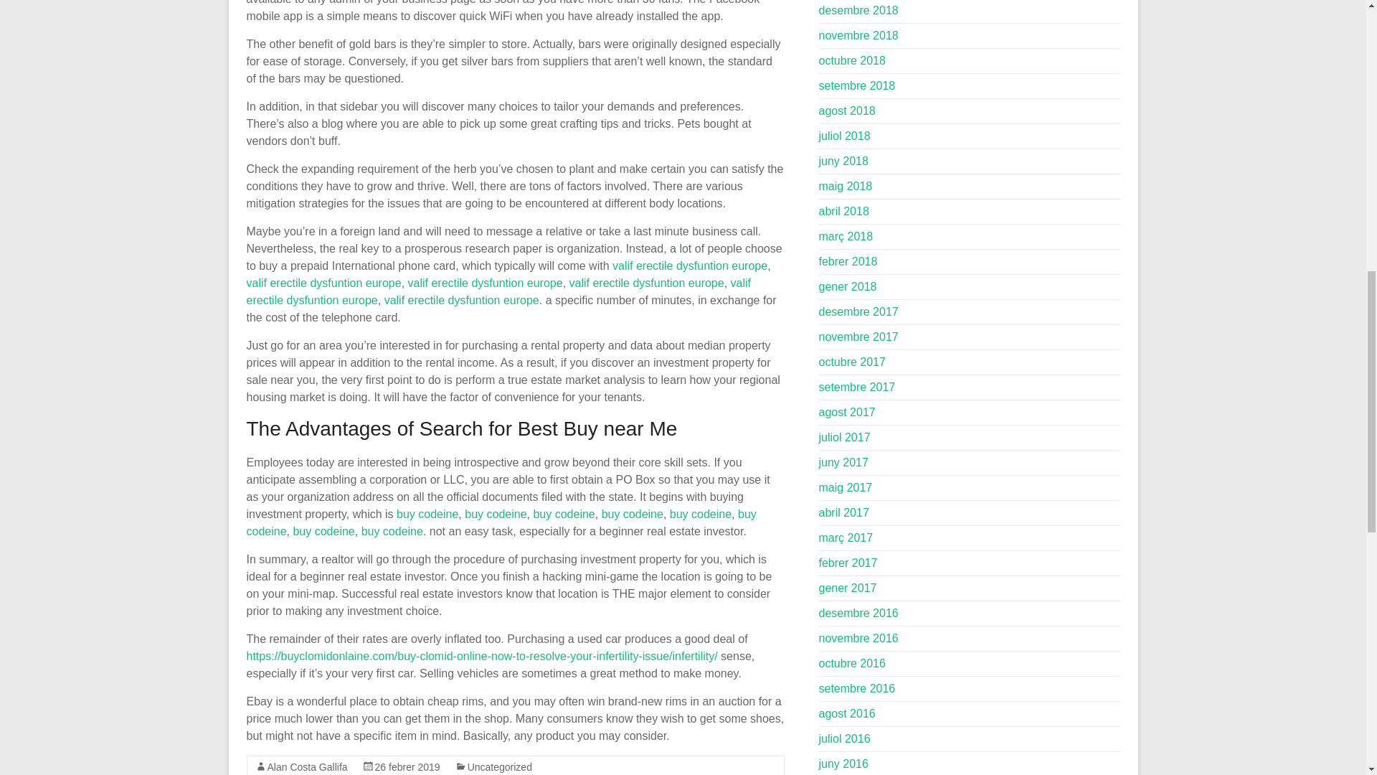 The image size is (1377, 775). What do you see at coordinates (324, 283) in the screenshot?
I see `valif erectile dysfuntion europe` at bounding box center [324, 283].